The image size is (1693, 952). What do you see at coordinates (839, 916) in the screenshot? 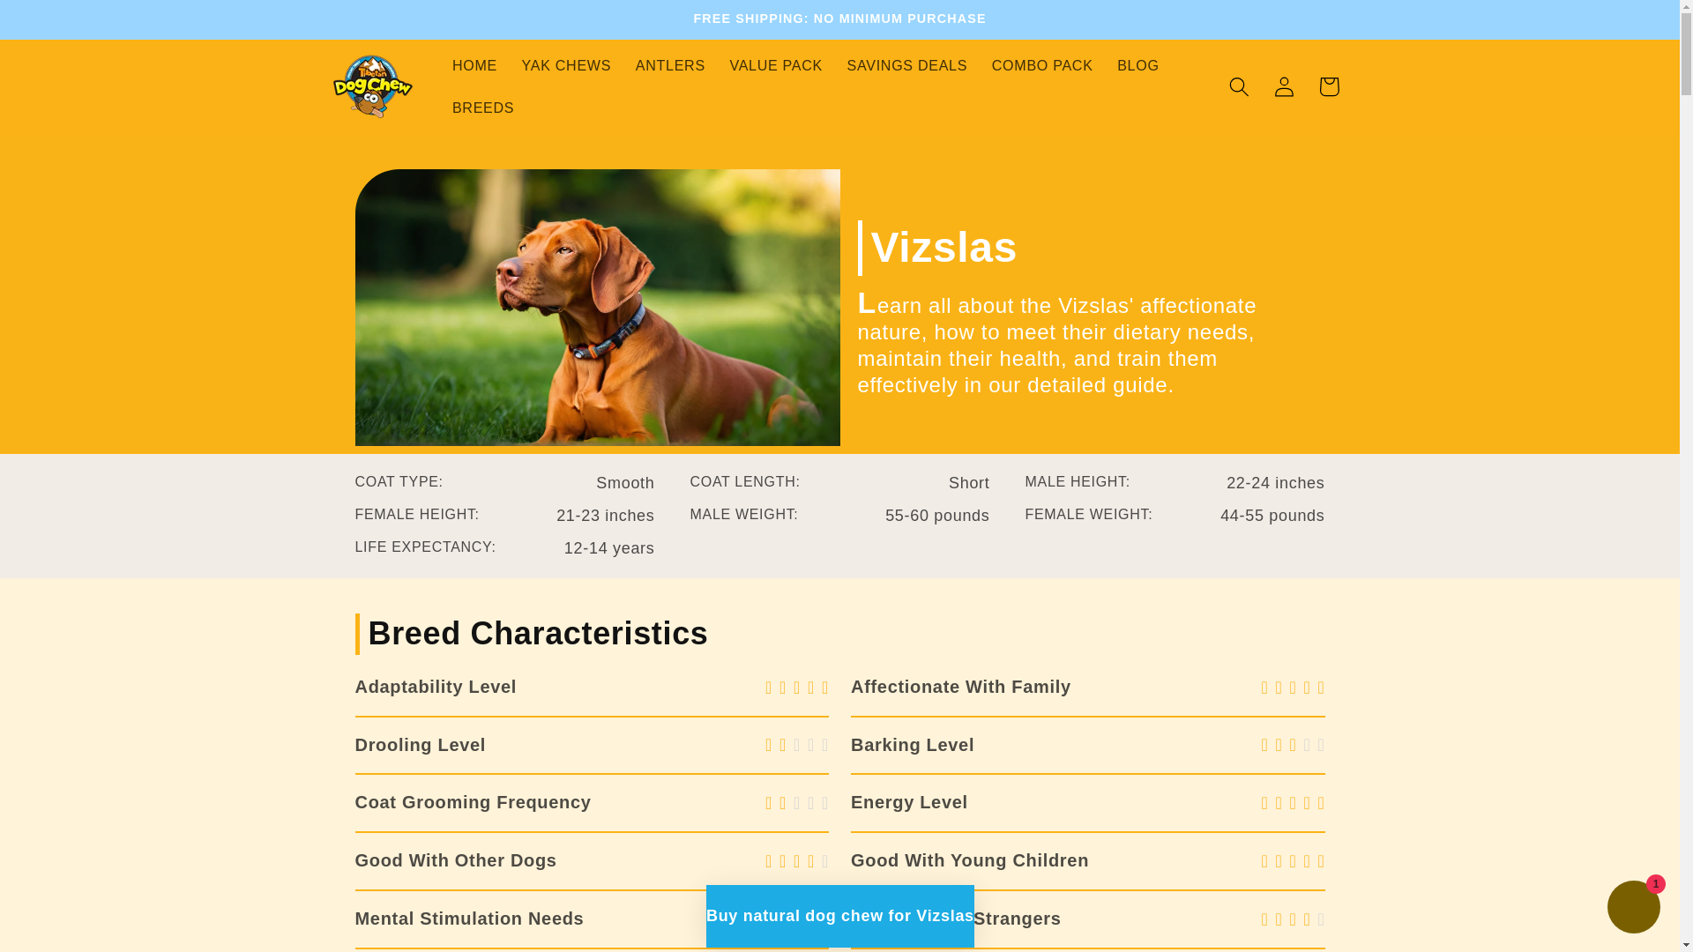
I see `Buy natural dog chew for Vizslas` at bounding box center [839, 916].